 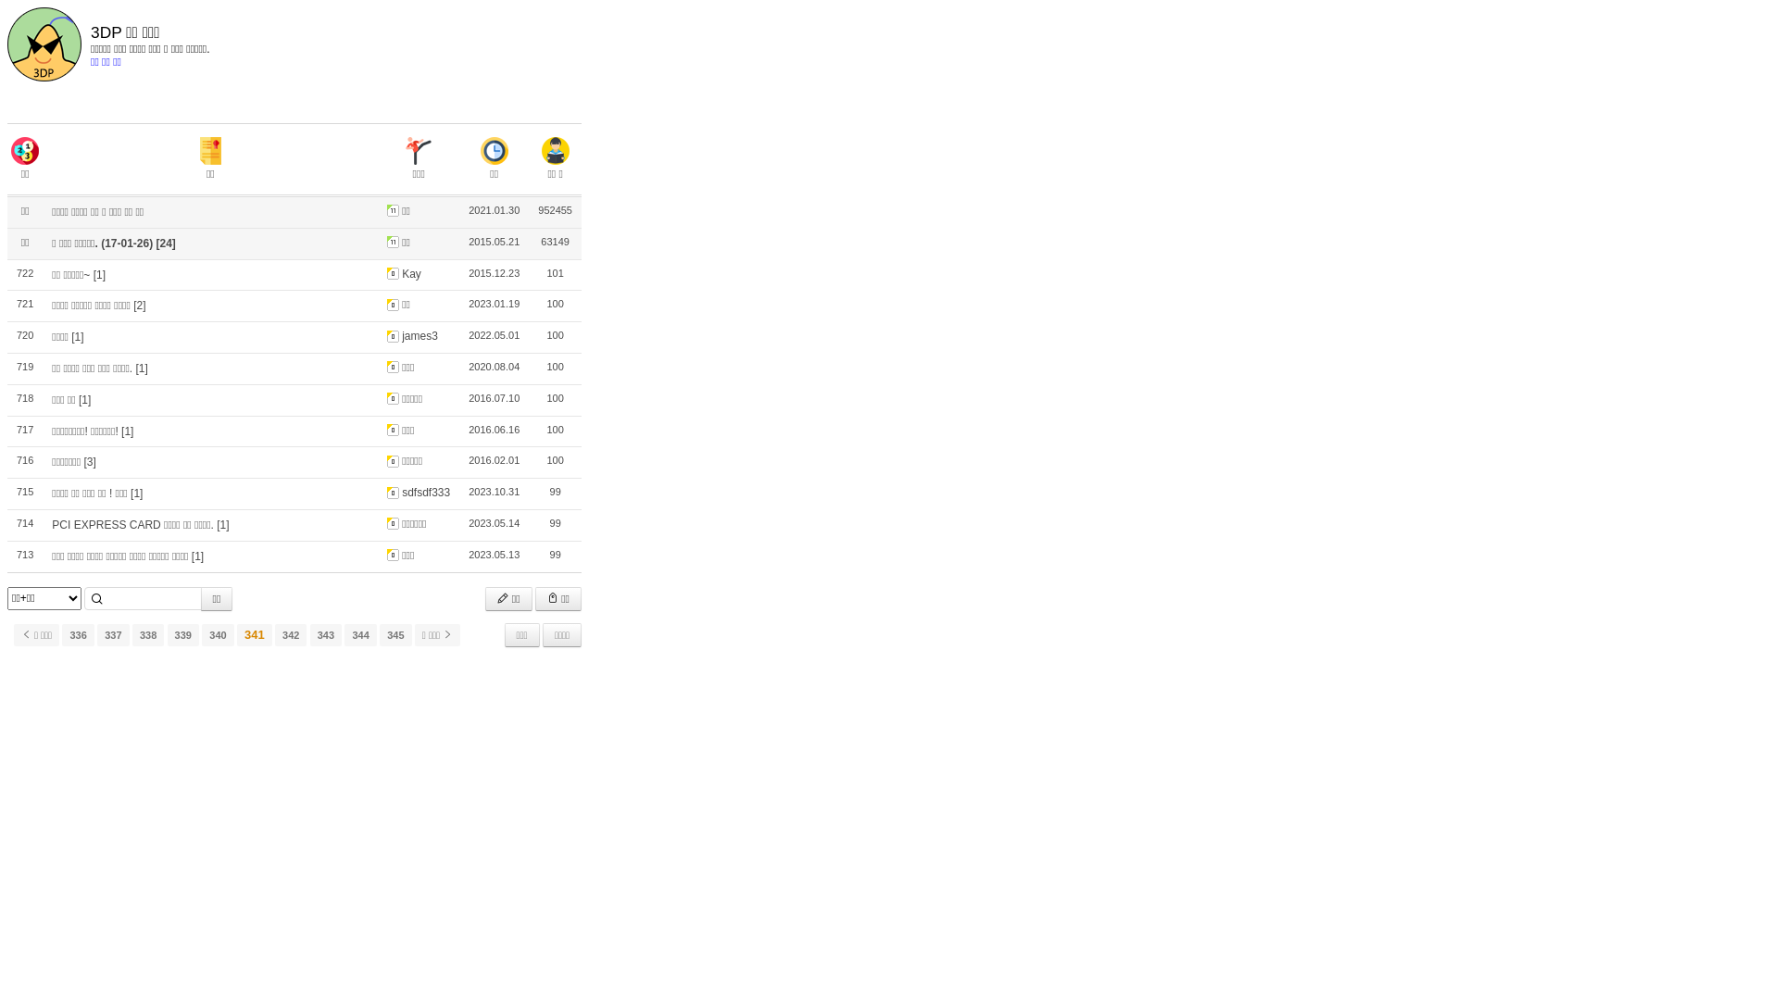 I want to click on 340, so click(x=218, y=635).